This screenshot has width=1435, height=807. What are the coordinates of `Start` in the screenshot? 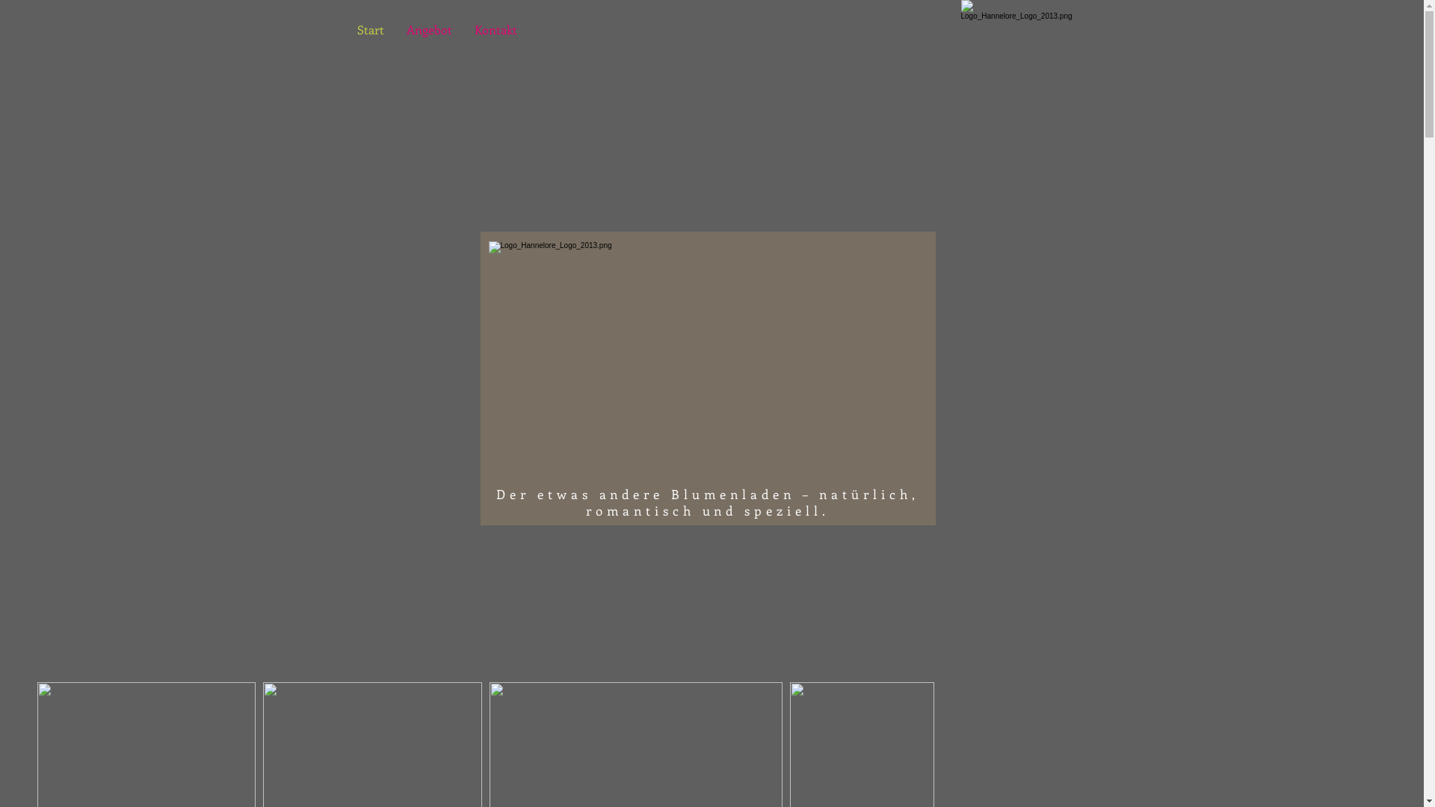 It's located at (370, 30).